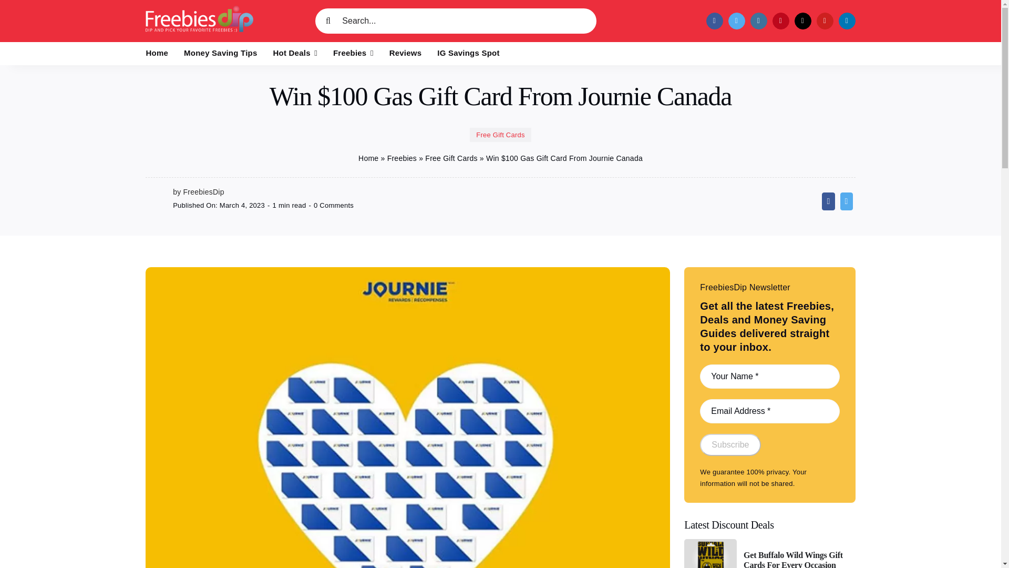  What do you see at coordinates (220, 54) in the screenshot?
I see `Money Saving Tips` at bounding box center [220, 54].